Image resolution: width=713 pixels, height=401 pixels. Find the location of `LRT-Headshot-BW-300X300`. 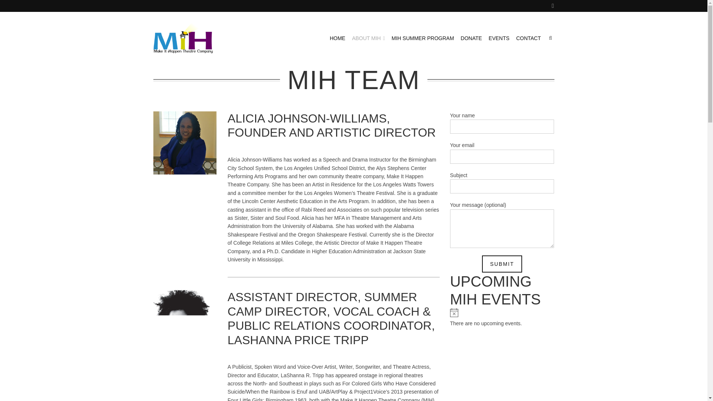

LRT-Headshot-BW-300X300 is located at coordinates (184, 322).